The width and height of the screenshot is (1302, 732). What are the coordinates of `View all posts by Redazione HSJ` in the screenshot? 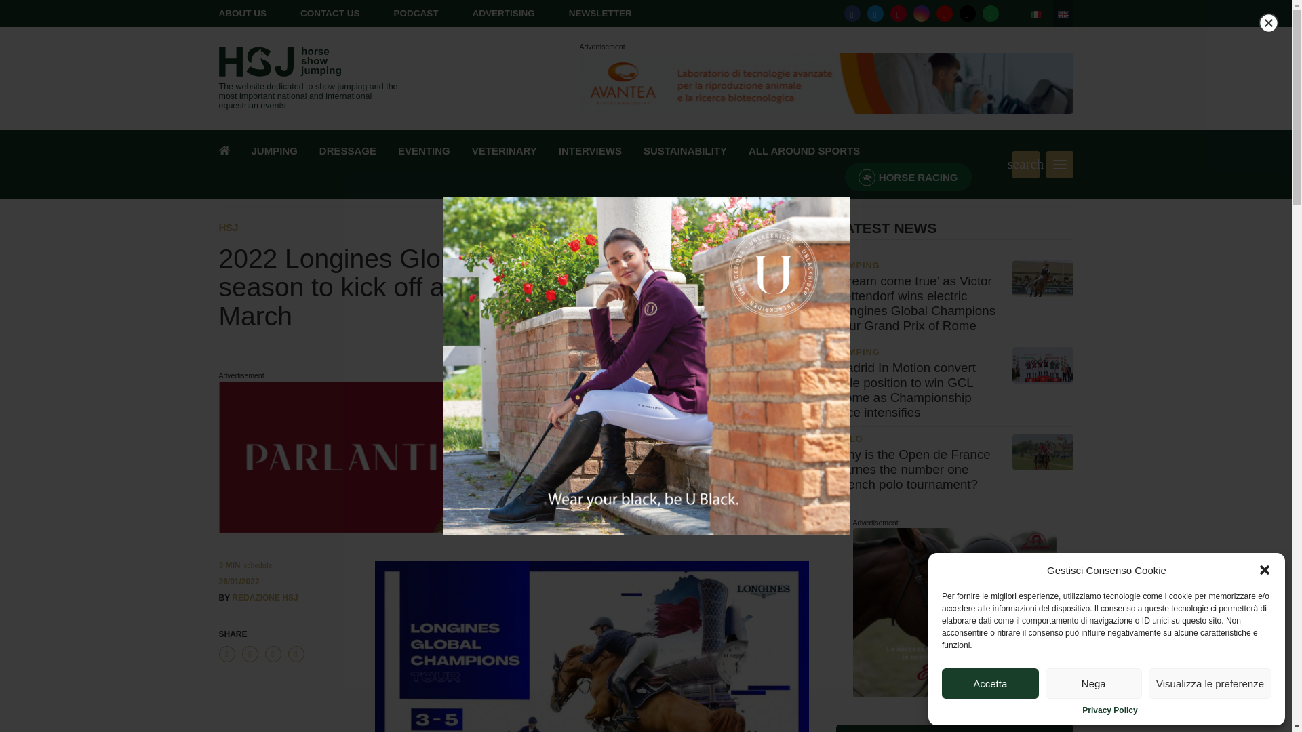 It's located at (264, 597).